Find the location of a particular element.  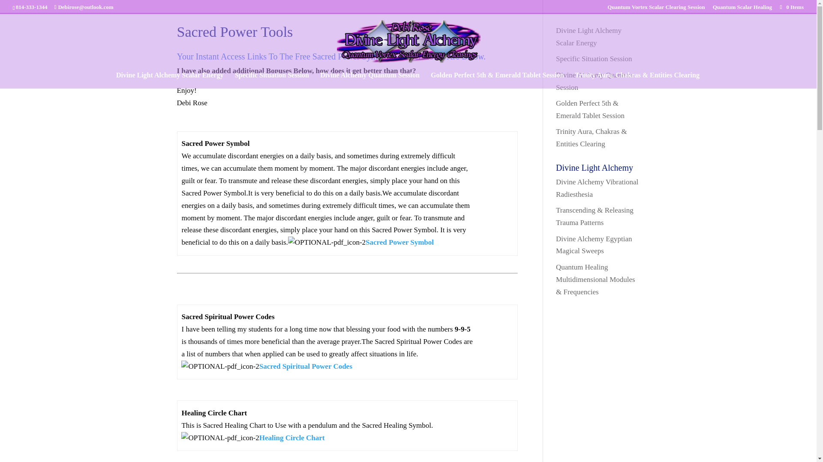

Divine Alchemy Egyptian Magical Sweeps is located at coordinates (594, 245).